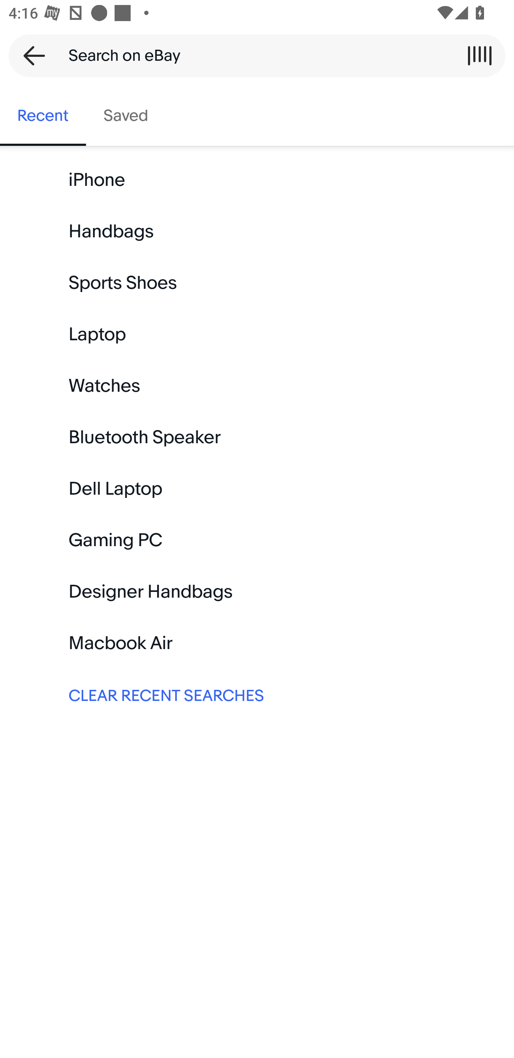  Describe the element at coordinates (257, 694) in the screenshot. I see `CLEAR RECENT SEARCHES` at that location.